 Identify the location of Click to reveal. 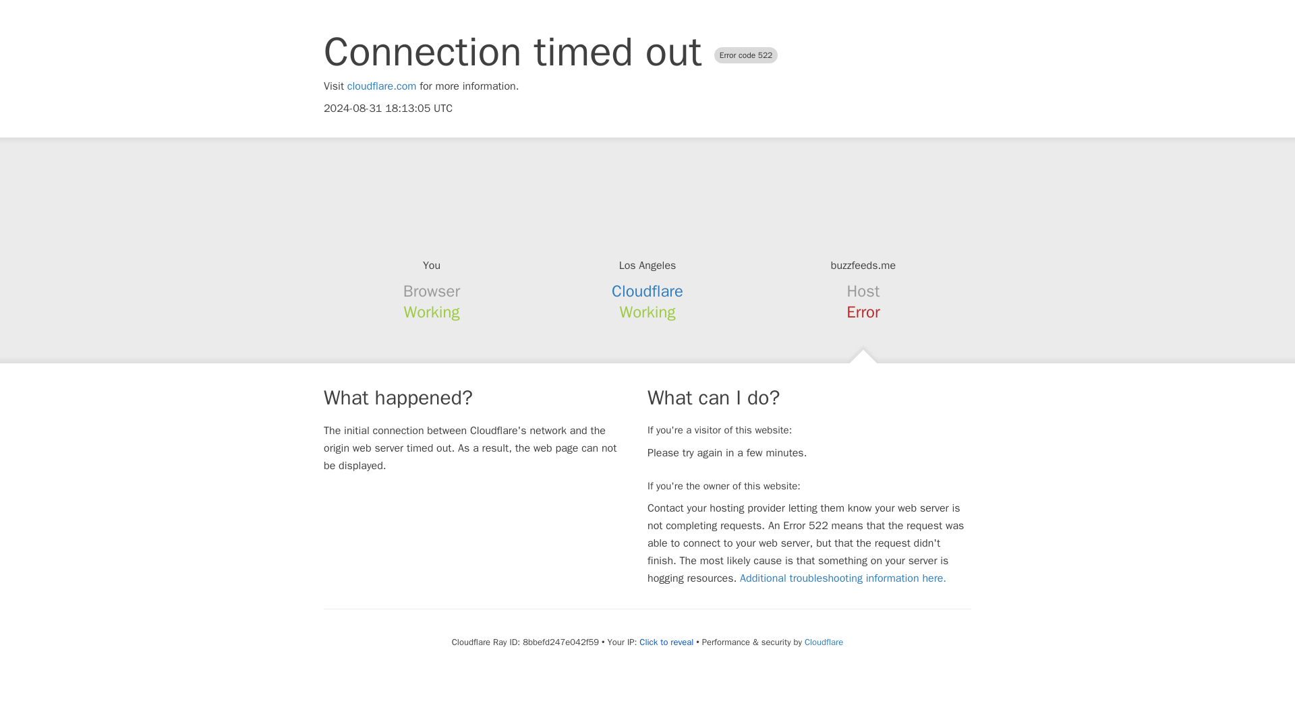
(666, 642).